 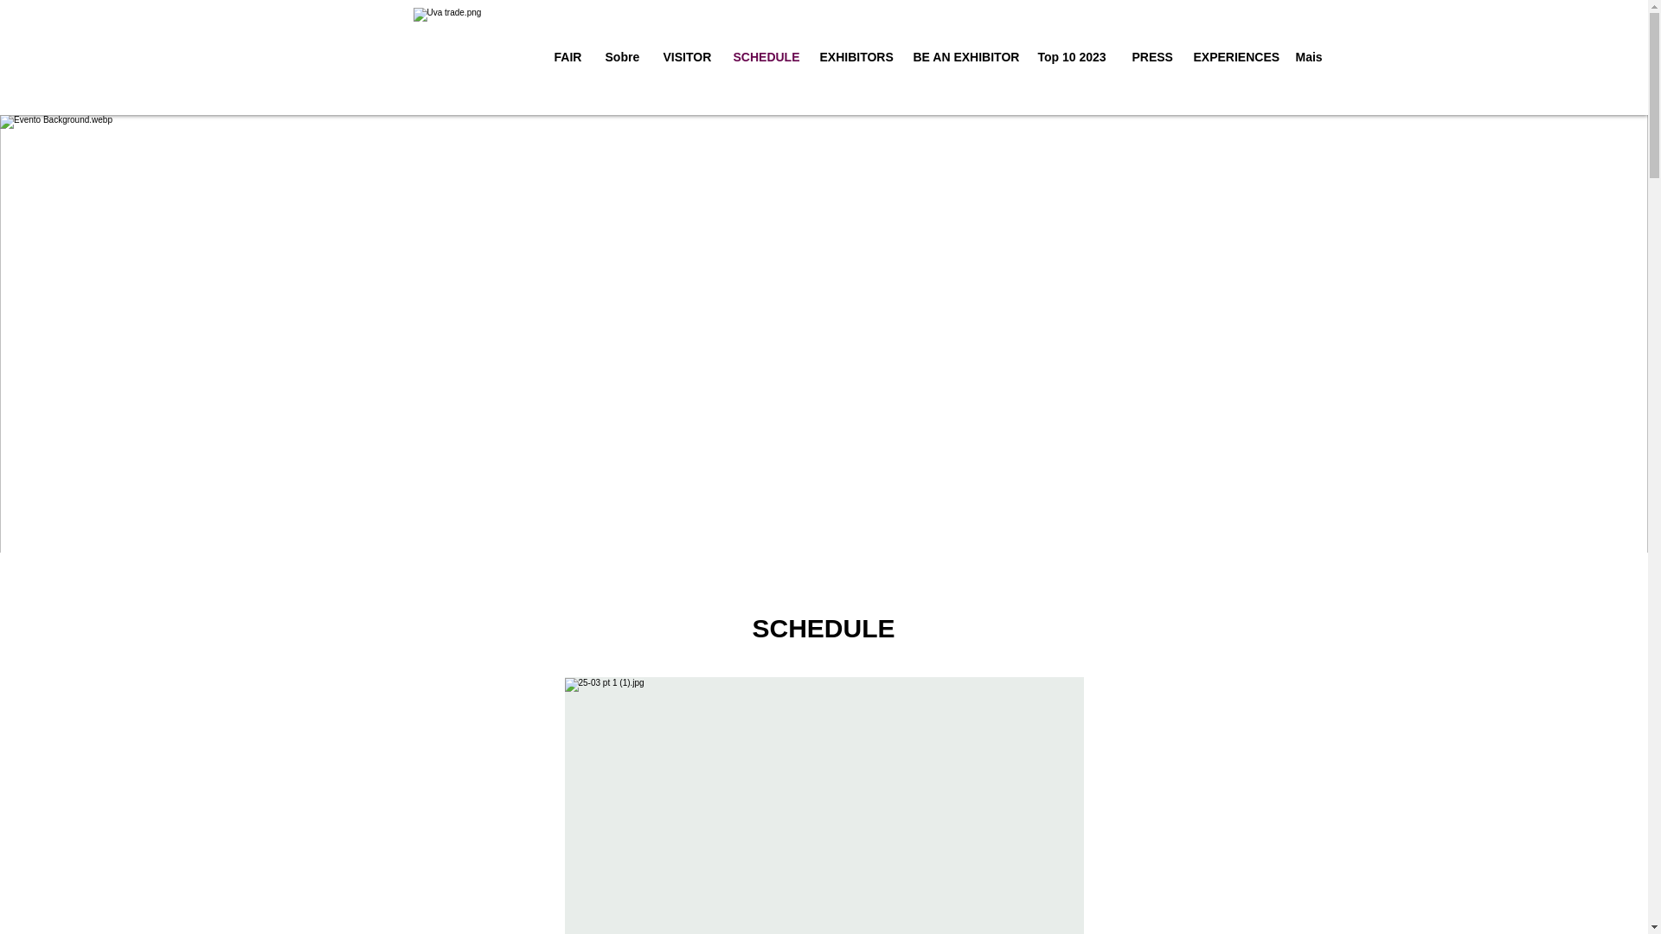 I want to click on VISITOR, so click(x=685, y=57).